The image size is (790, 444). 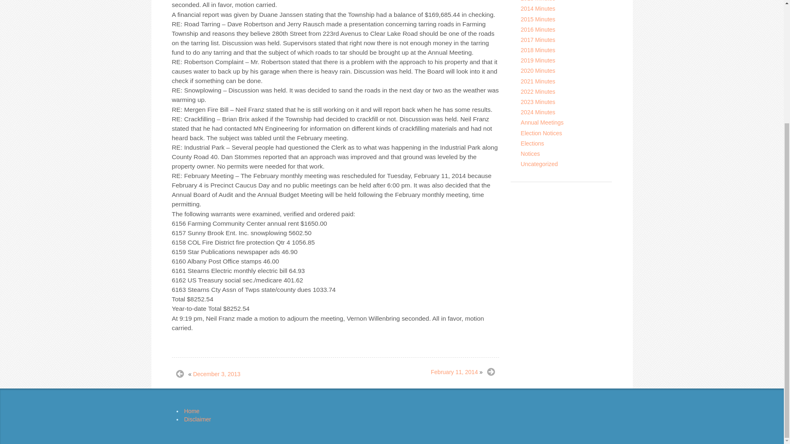 I want to click on 2013 Minutes, so click(x=538, y=1).